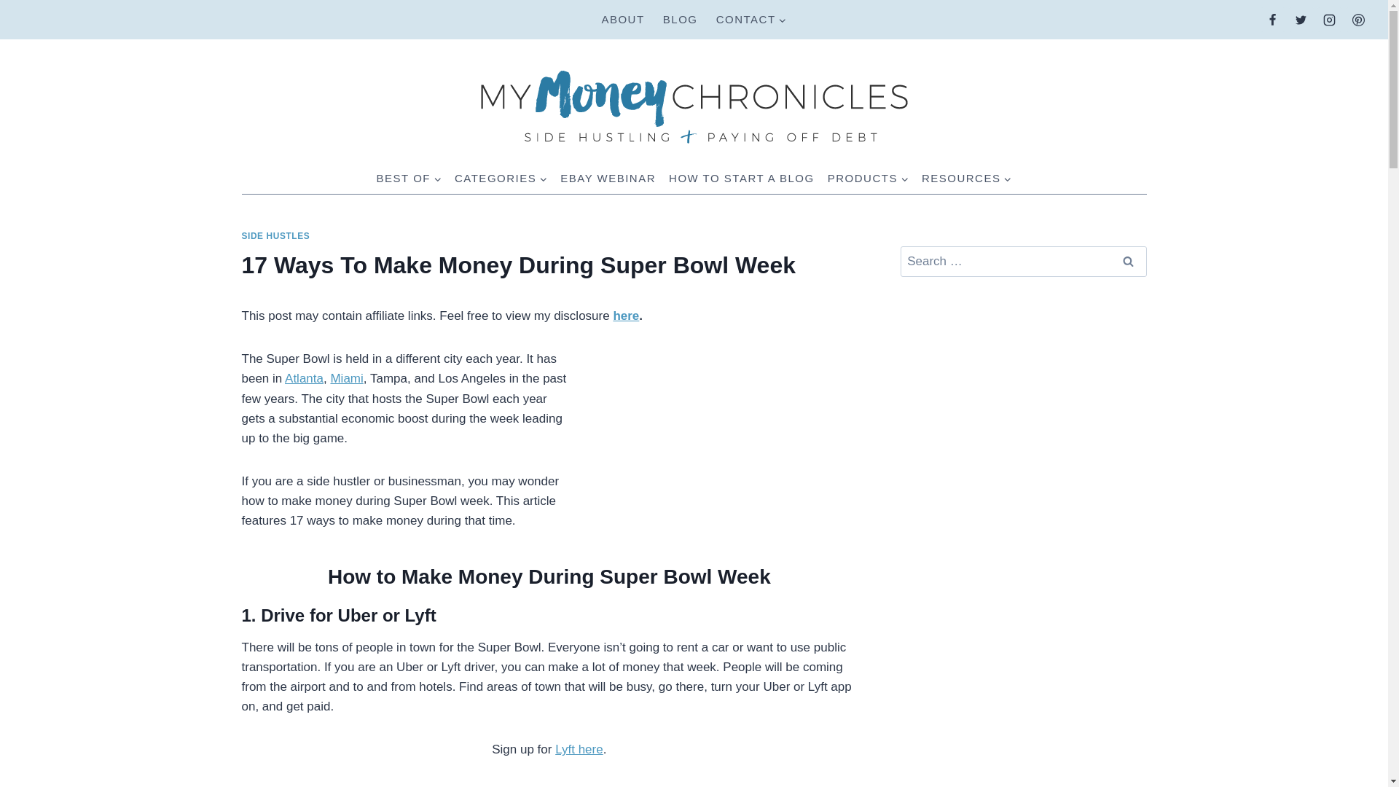 Image resolution: width=1399 pixels, height=787 pixels. Describe the element at coordinates (751, 20) in the screenshot. I see `CONTACT` at that location.